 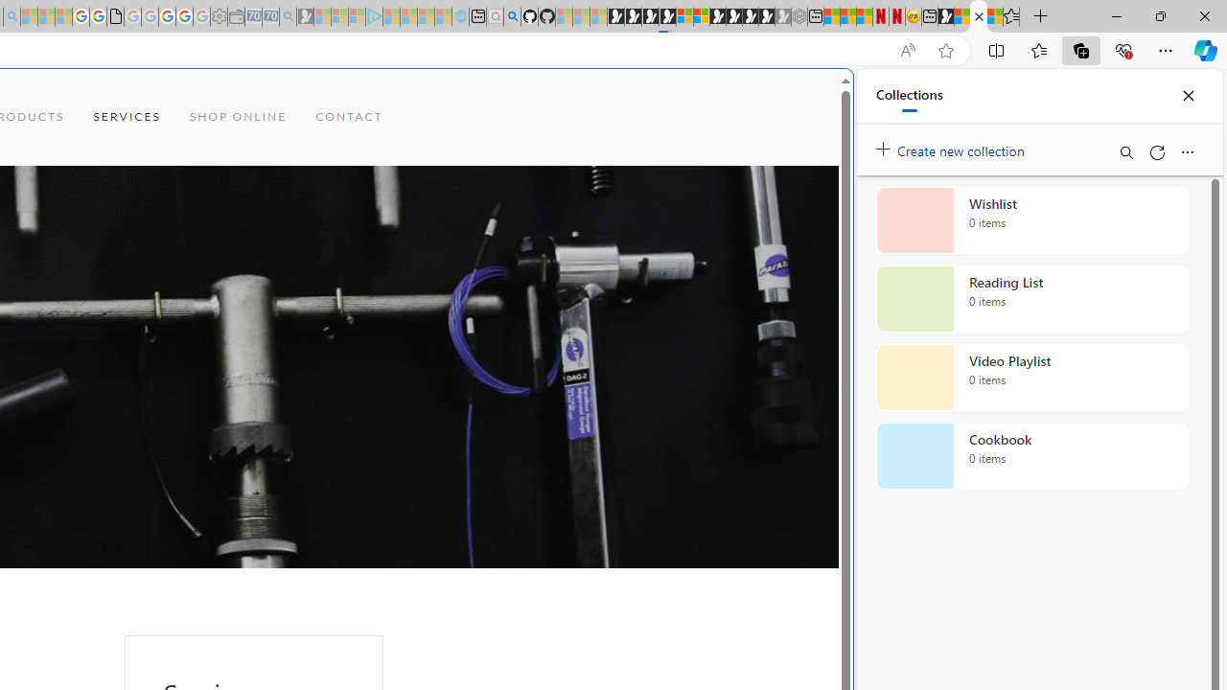 I want to click on Home | Sky Blue Bikes - Sky Blue Bikes, so click(x=659, y=408).